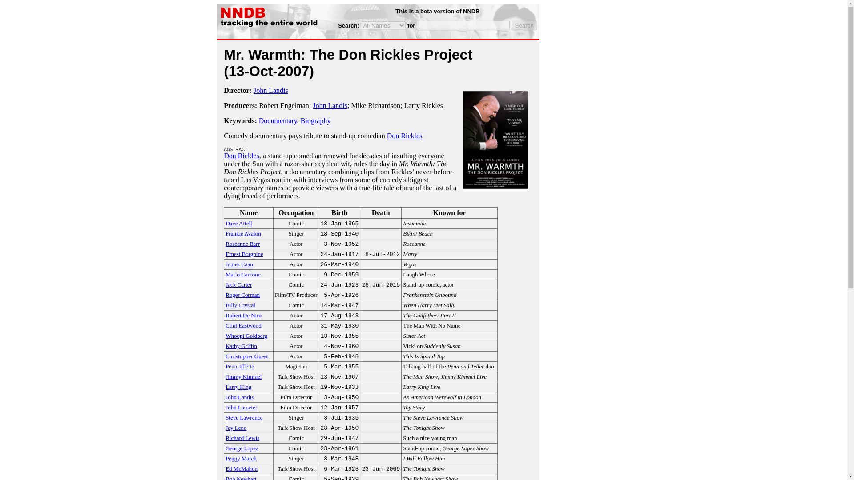 The width and height of the screenshot is (854, 480). Describe the element at coordinates (248, 212) in the screenshot. I see `Name` at that location.